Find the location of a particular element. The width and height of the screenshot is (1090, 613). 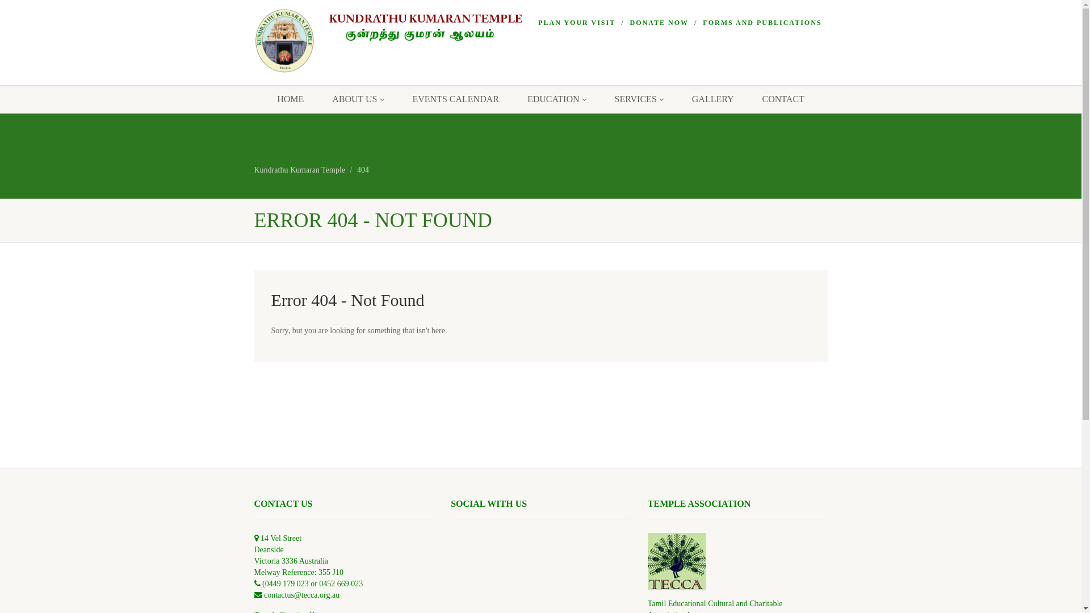

EDUCATION is located at coordinates (557, 99).